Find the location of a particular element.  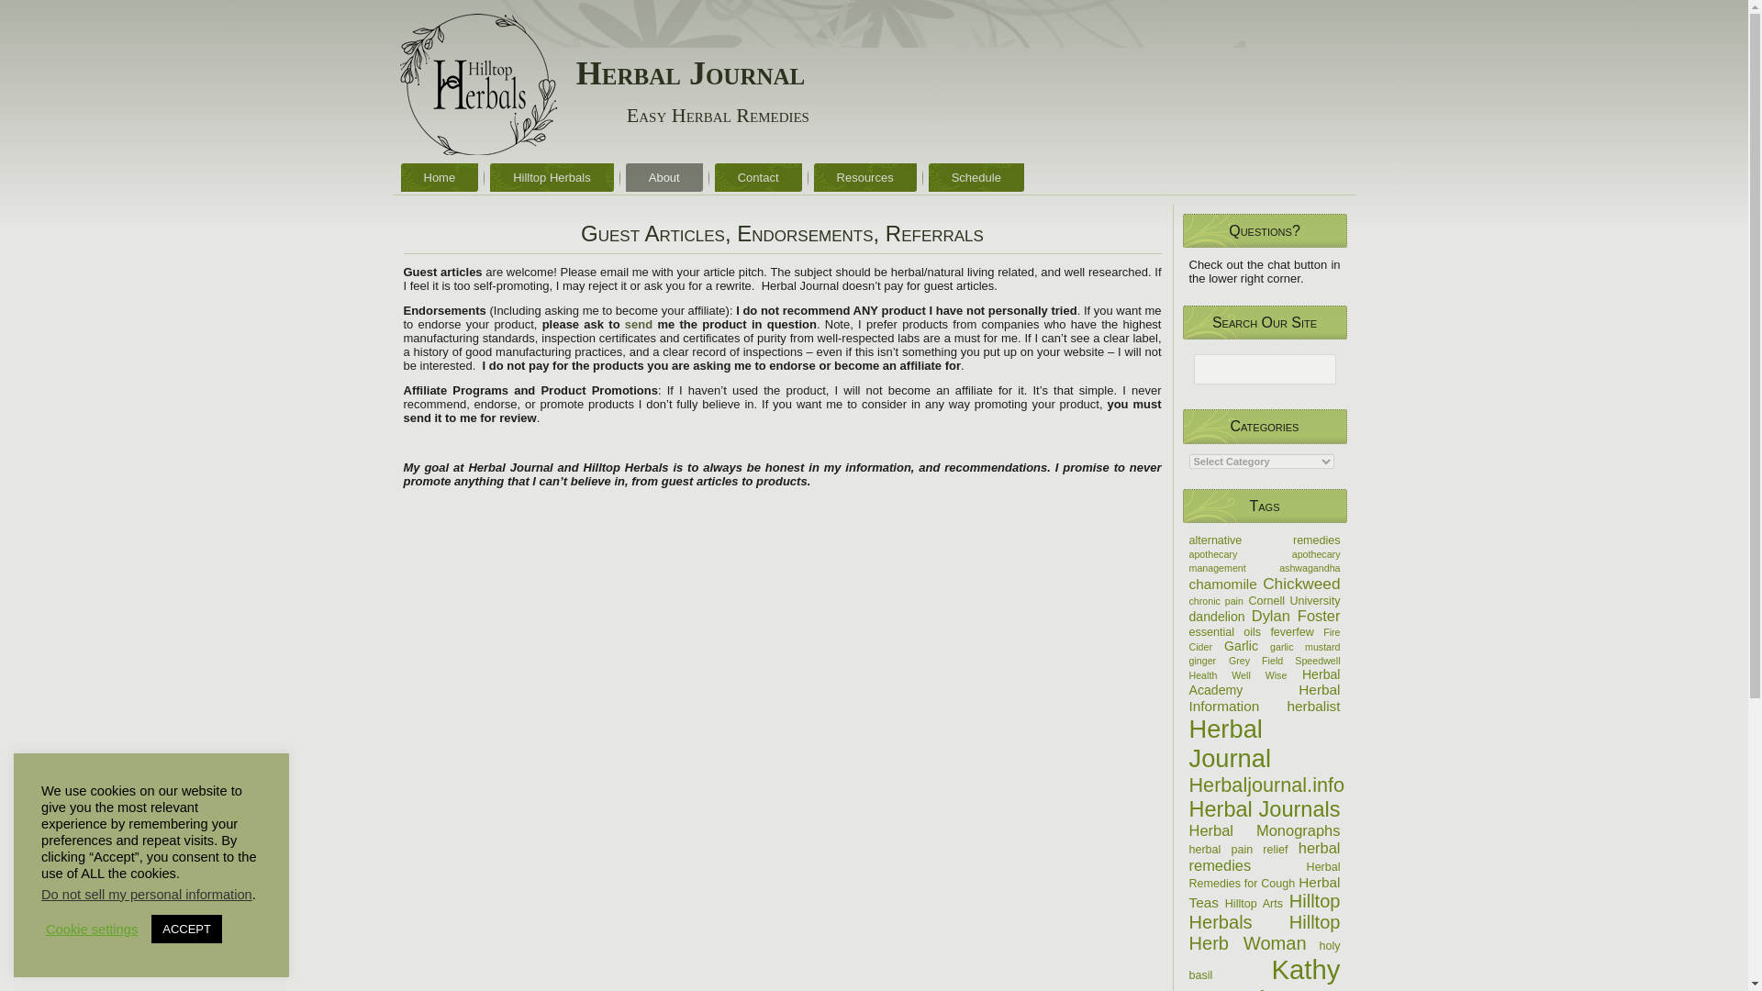

dandelion is located at coordinates (1217, 617).